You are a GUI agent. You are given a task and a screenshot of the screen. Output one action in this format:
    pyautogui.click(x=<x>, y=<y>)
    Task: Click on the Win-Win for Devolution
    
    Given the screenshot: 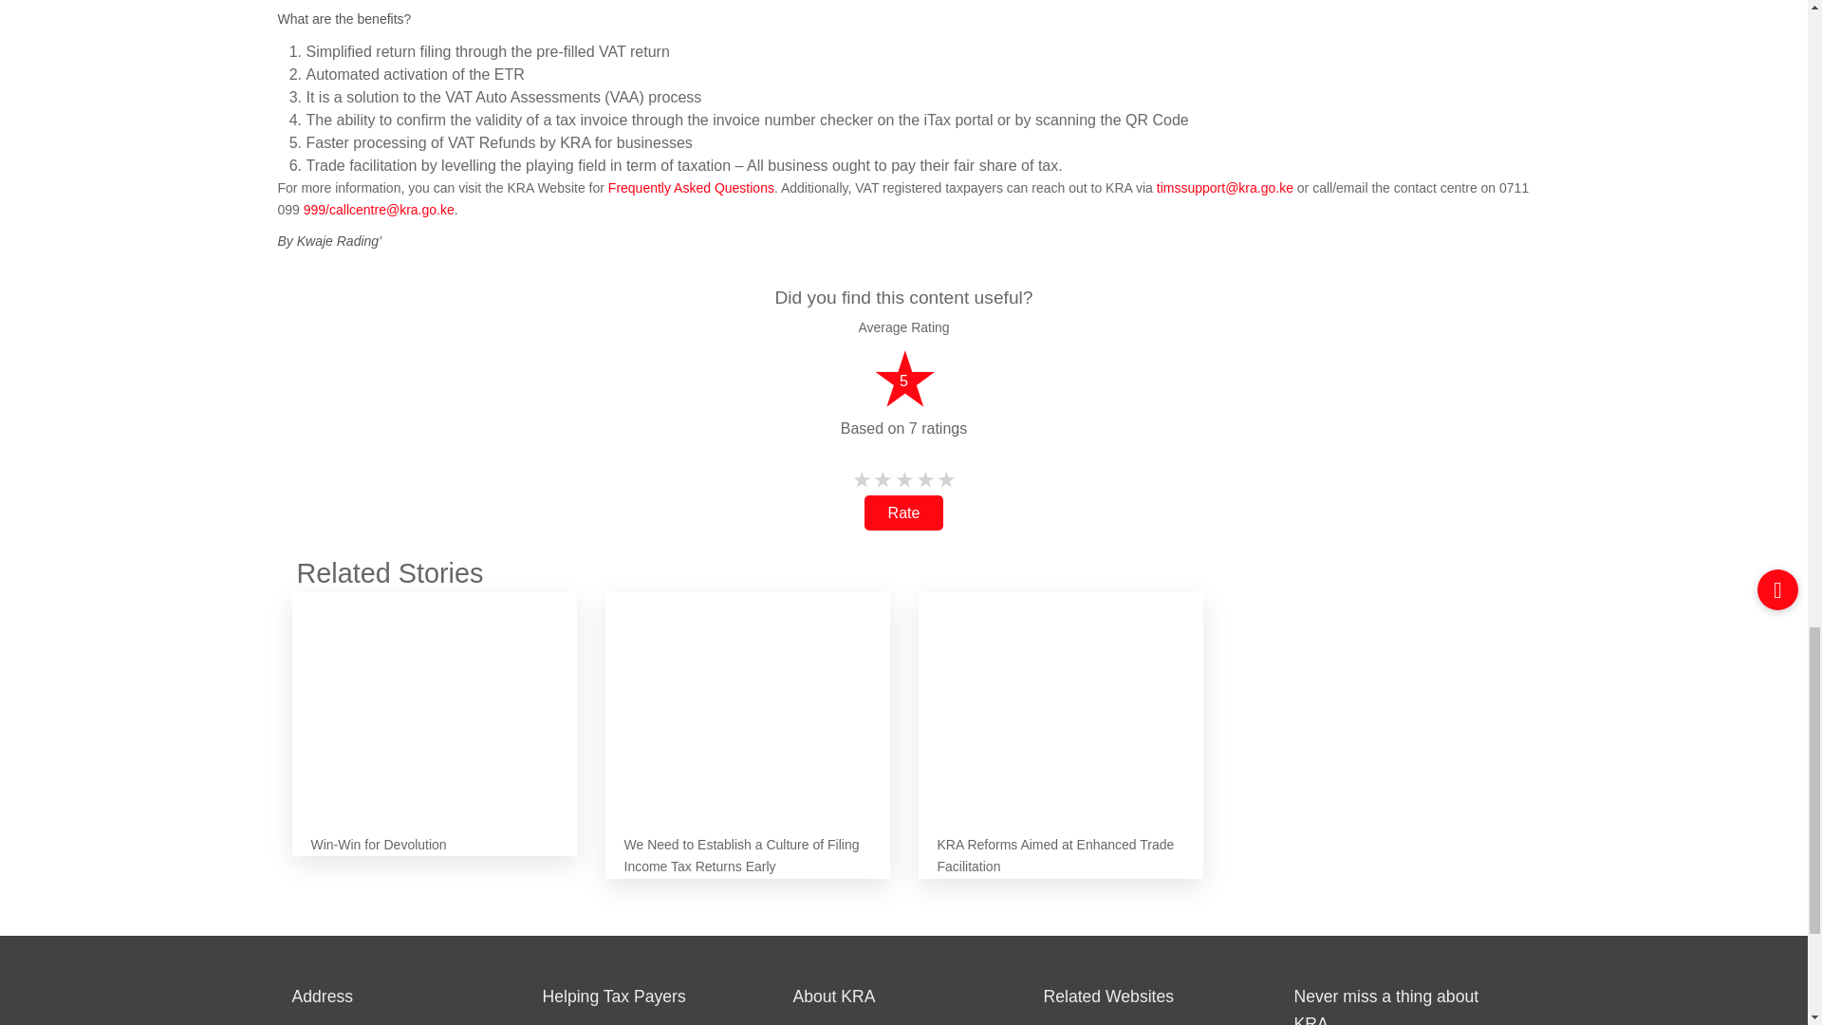 What is the action you would take?
    pyautogui.click(x=435, y=697)
    